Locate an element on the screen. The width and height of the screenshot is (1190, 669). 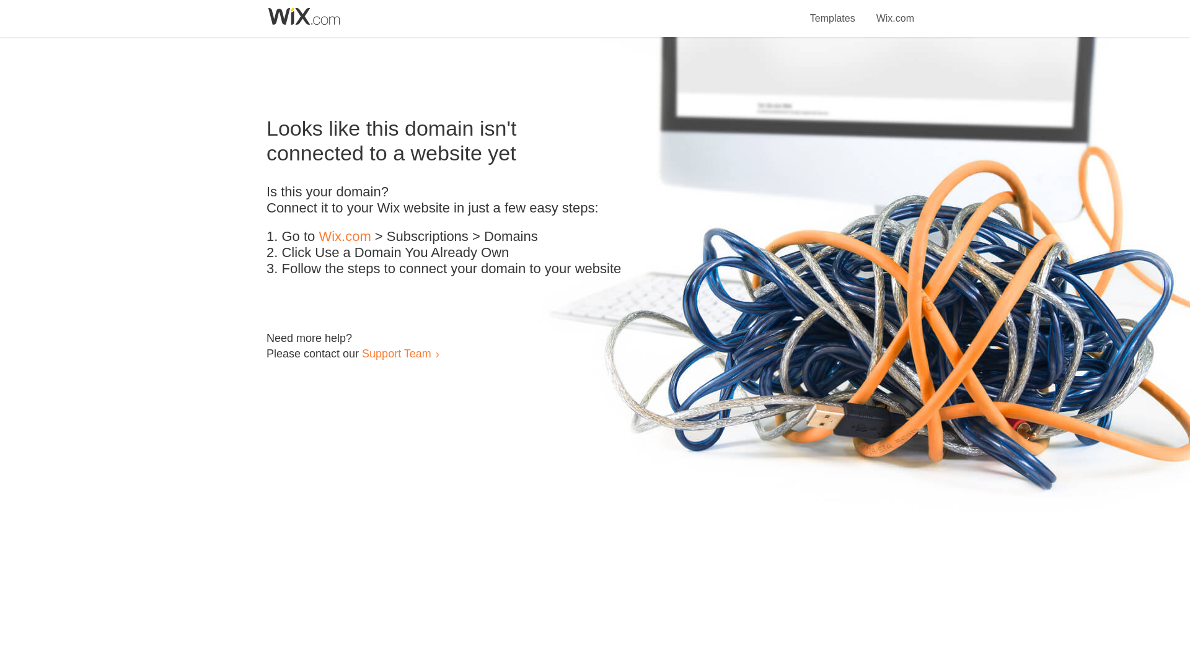
Templates is located at coordinates (833, 11).